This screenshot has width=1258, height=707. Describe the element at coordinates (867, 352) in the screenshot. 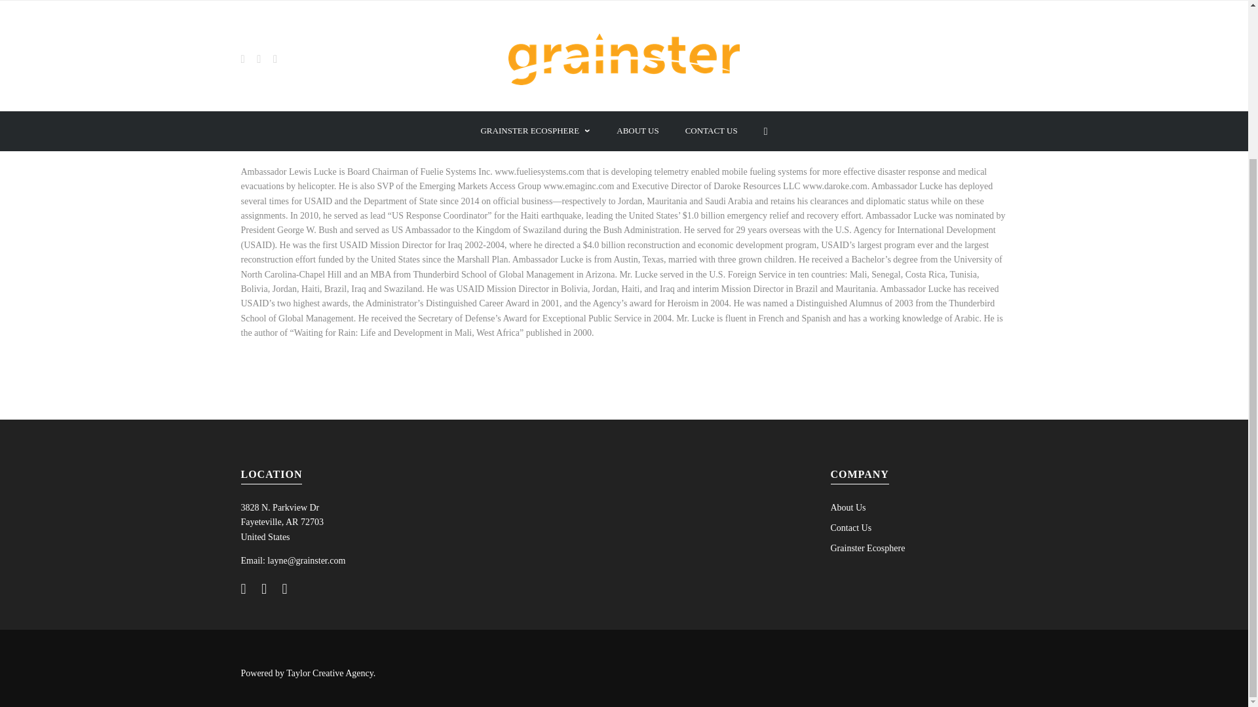

I see `Grainster Ecosphere` at that location.